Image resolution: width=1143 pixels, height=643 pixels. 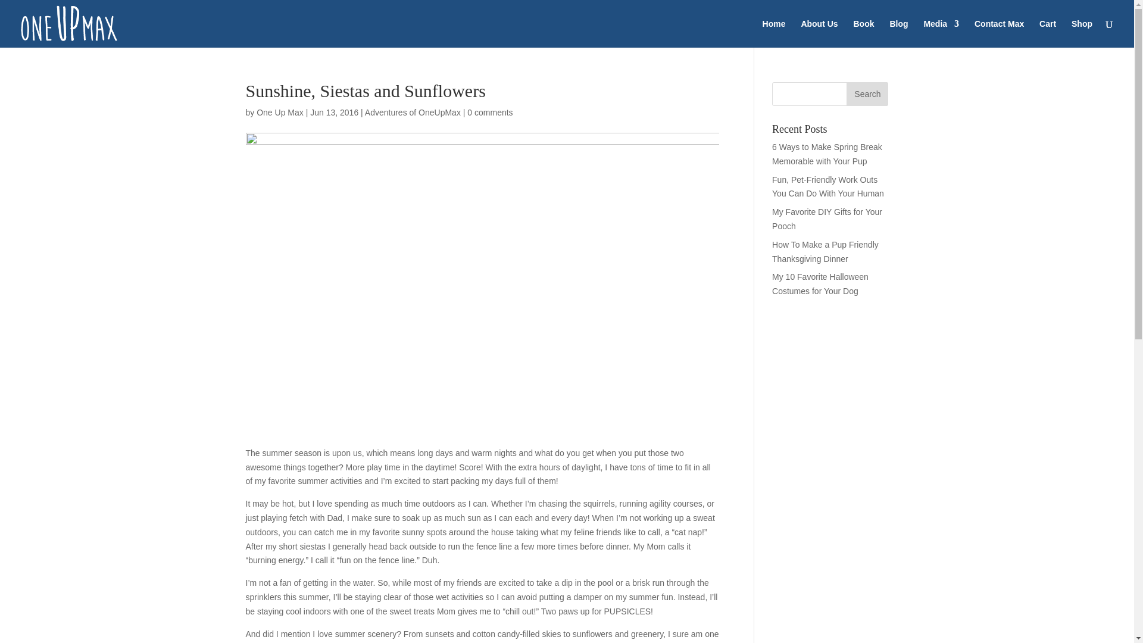 I want to click on 6 Ways to Make Spring Break Memorable with Your Pup, so click(x=827, y=154).